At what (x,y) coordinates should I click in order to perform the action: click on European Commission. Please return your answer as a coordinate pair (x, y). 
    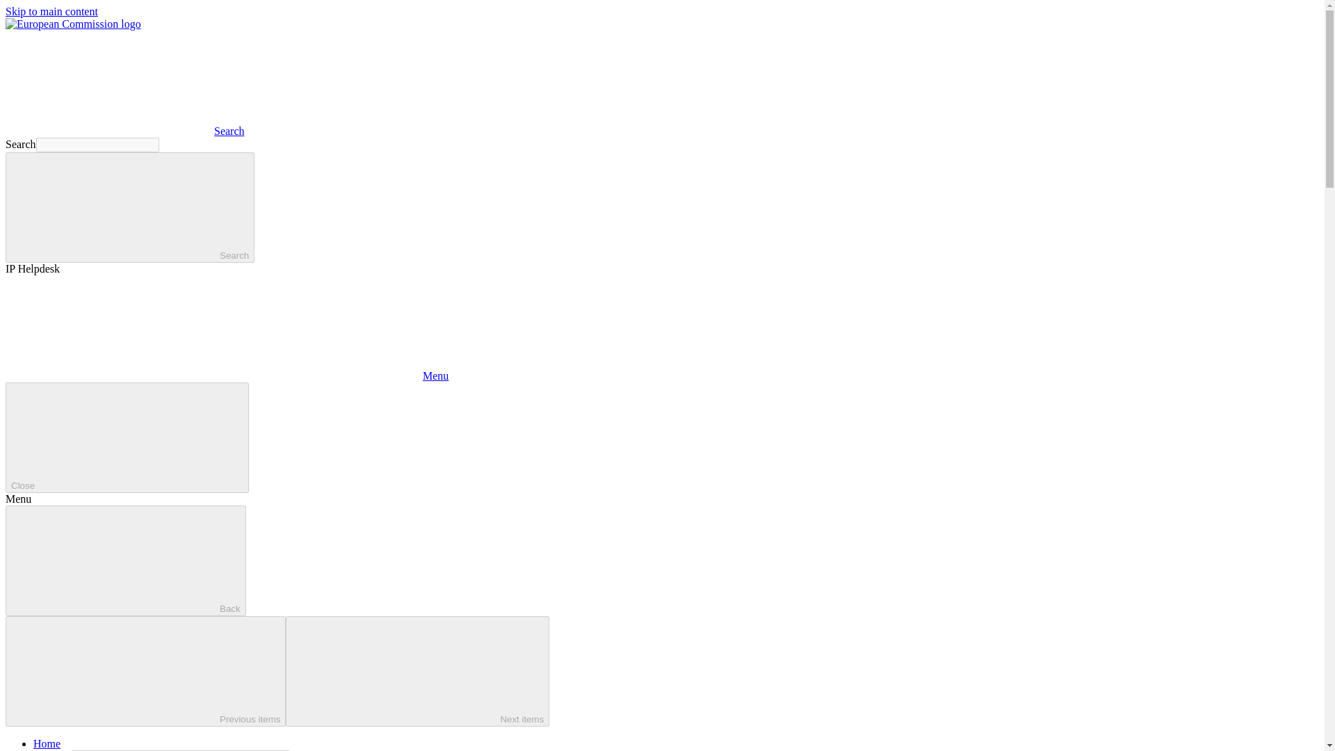
    Looking at the image, I should click on (73, 24).